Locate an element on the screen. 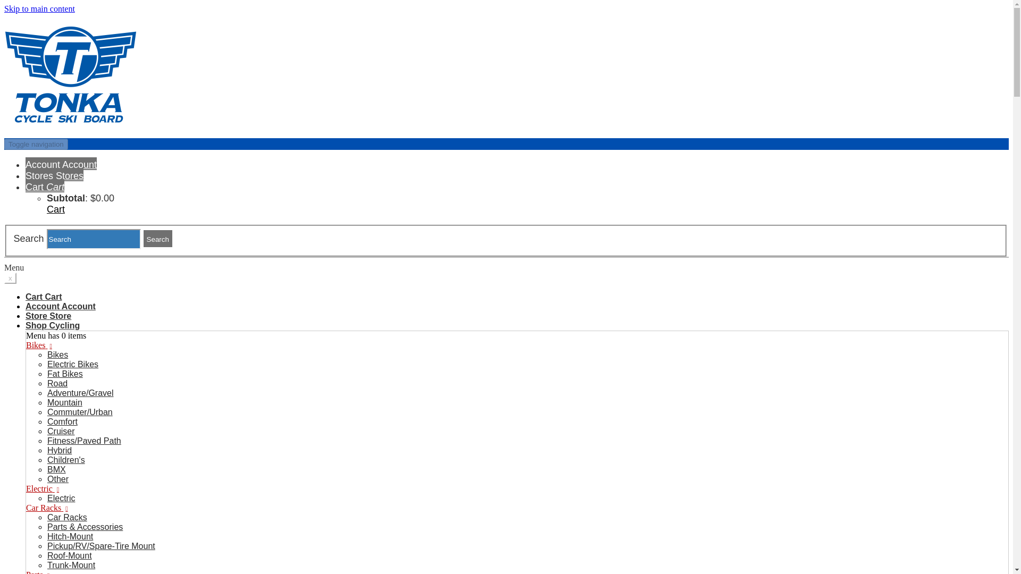 This screenshot has height=574, width=1021. Cart is located at coordinates (45, 186).